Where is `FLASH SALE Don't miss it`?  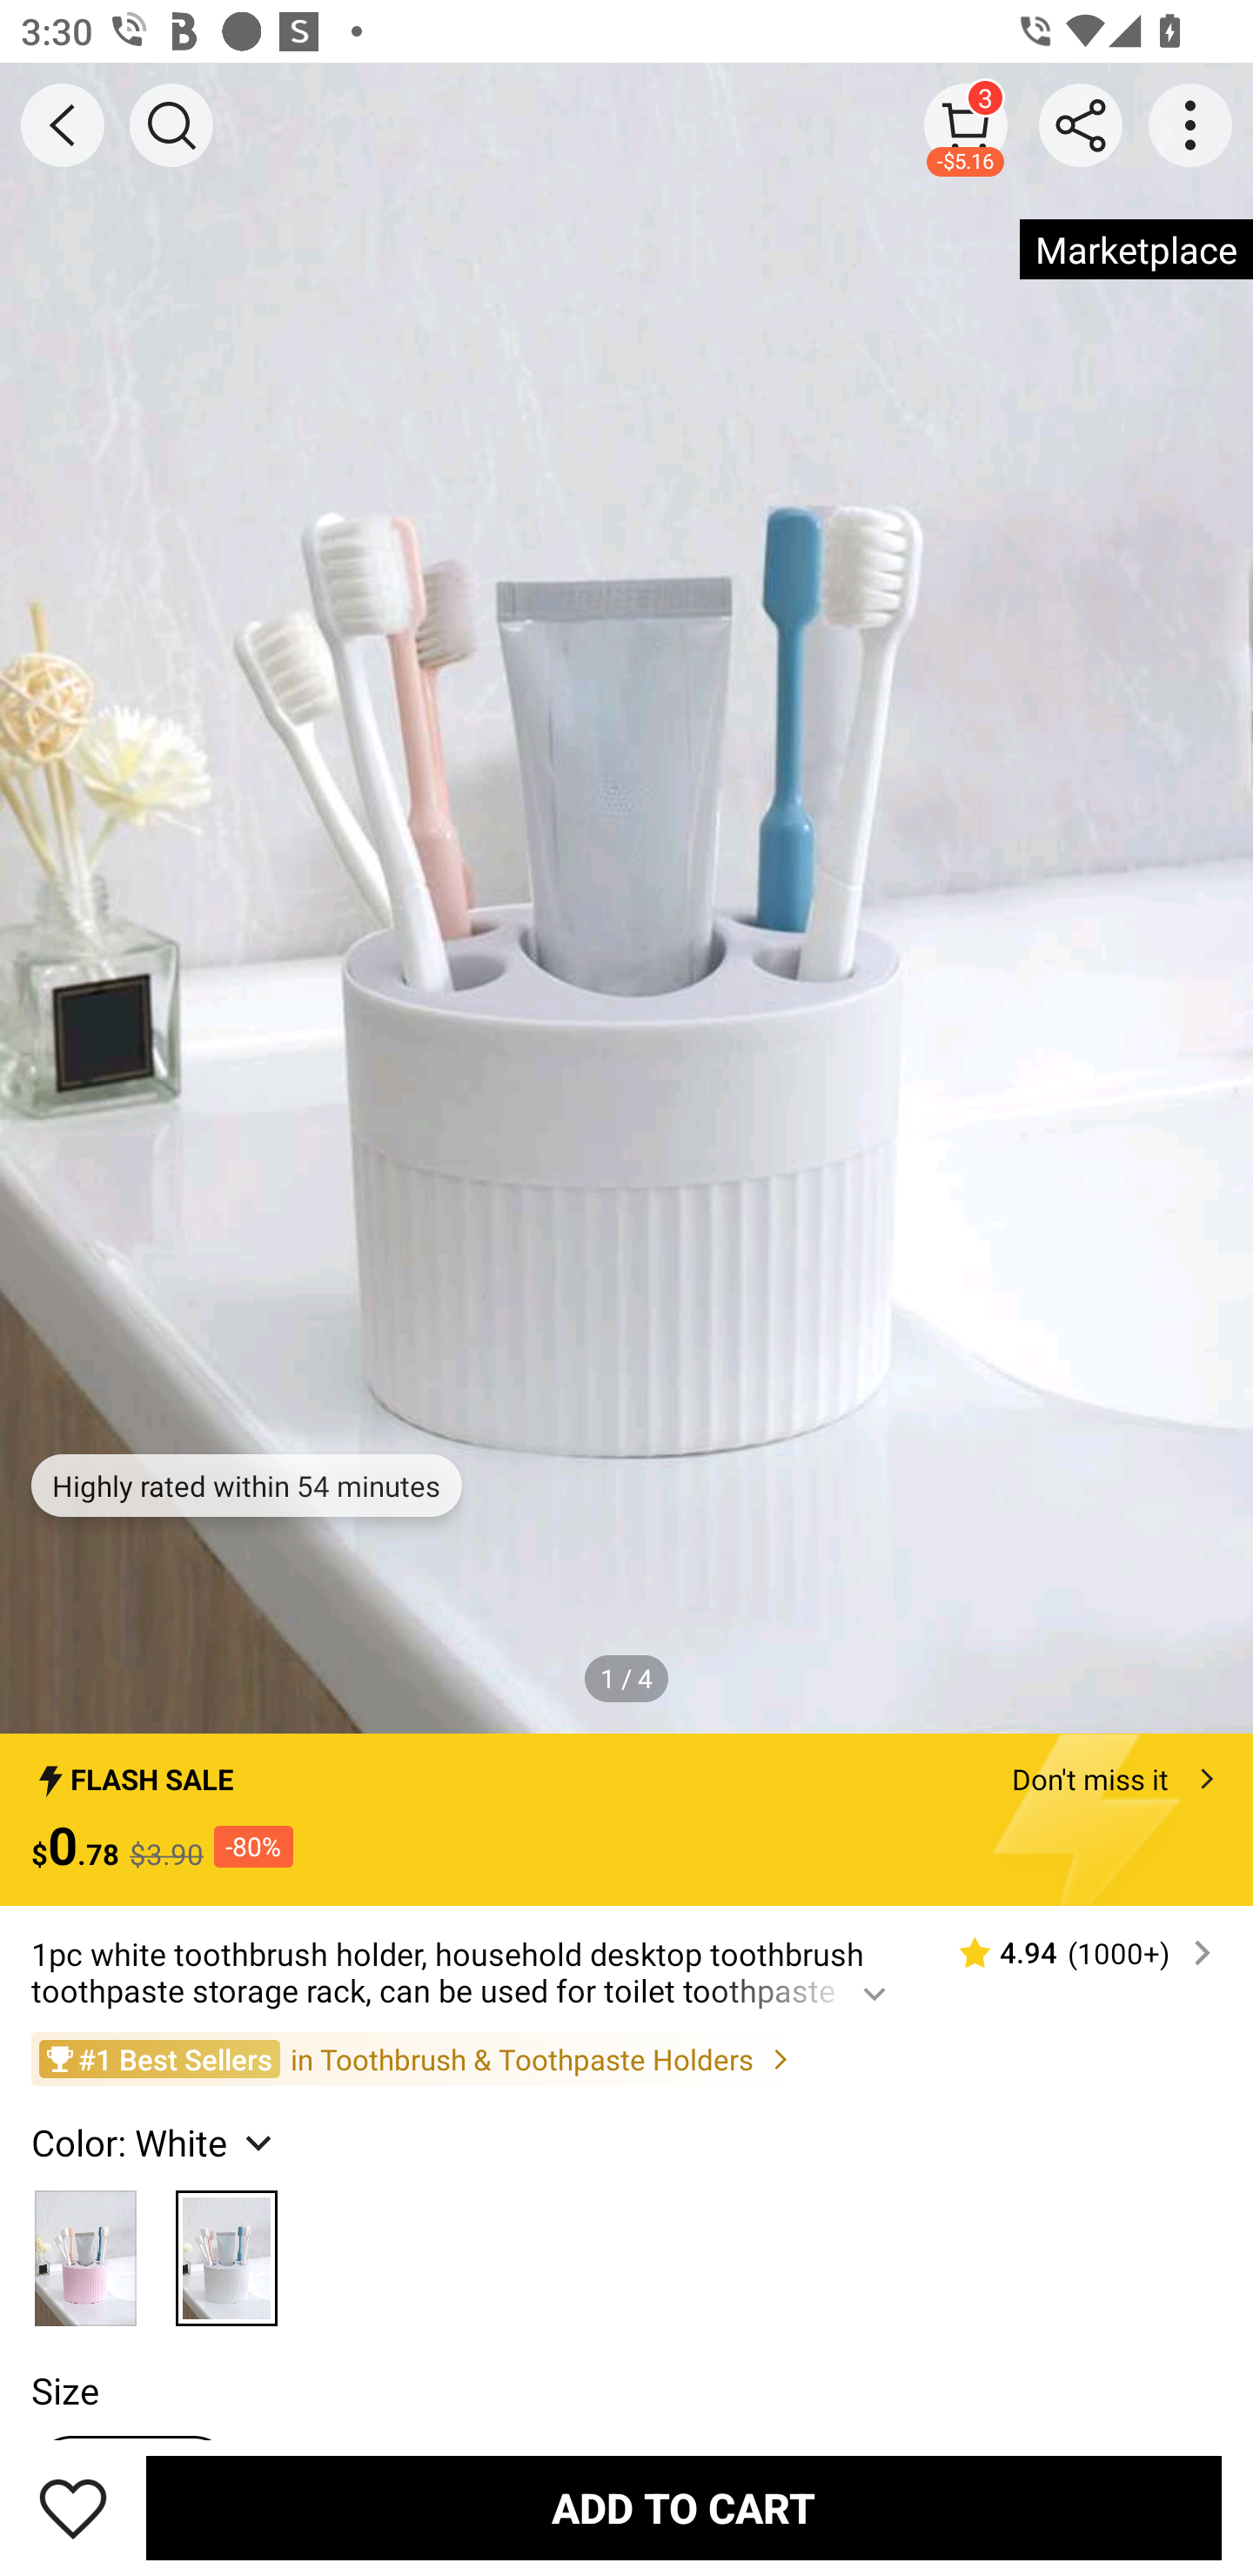
FLASH SALE Don't miss it is located at coordinates (626, 1770).